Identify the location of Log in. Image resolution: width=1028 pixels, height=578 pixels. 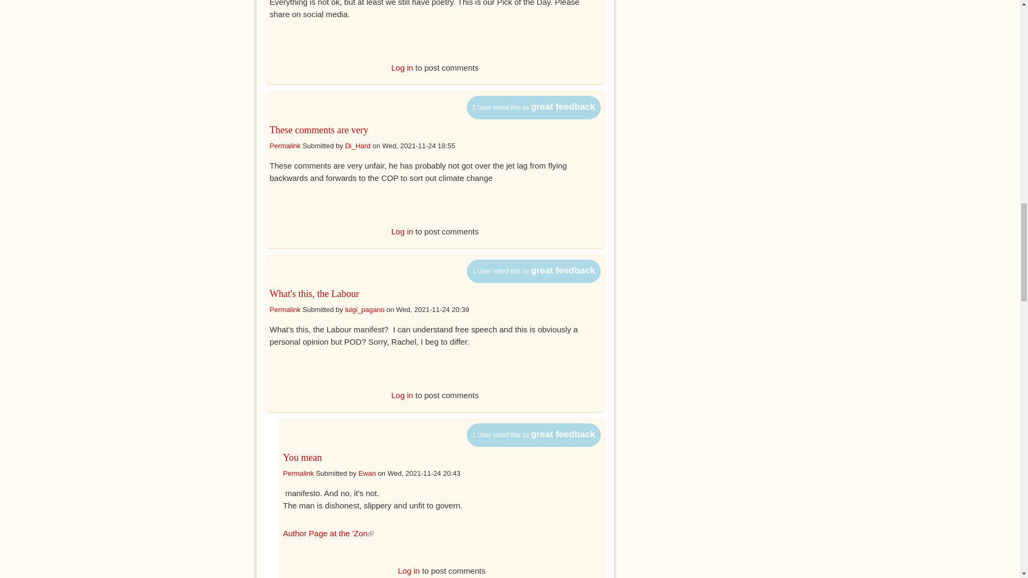
(402, 67).